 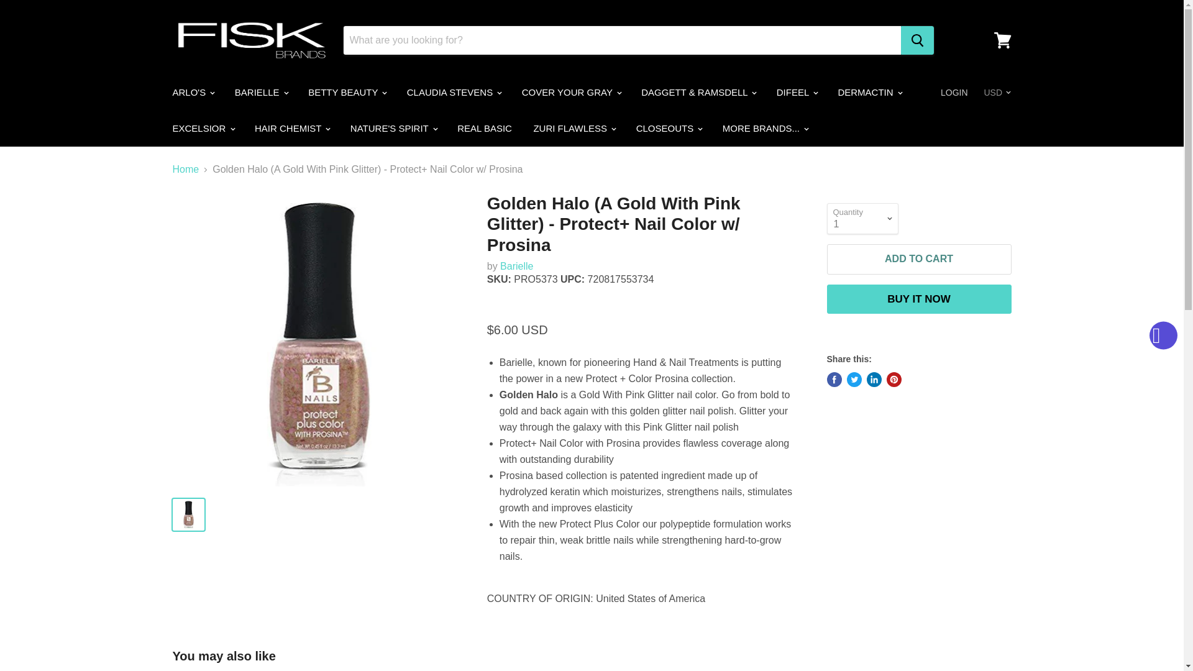 I want to click on BETTY BEAUTY, so click(x=347, y=92).